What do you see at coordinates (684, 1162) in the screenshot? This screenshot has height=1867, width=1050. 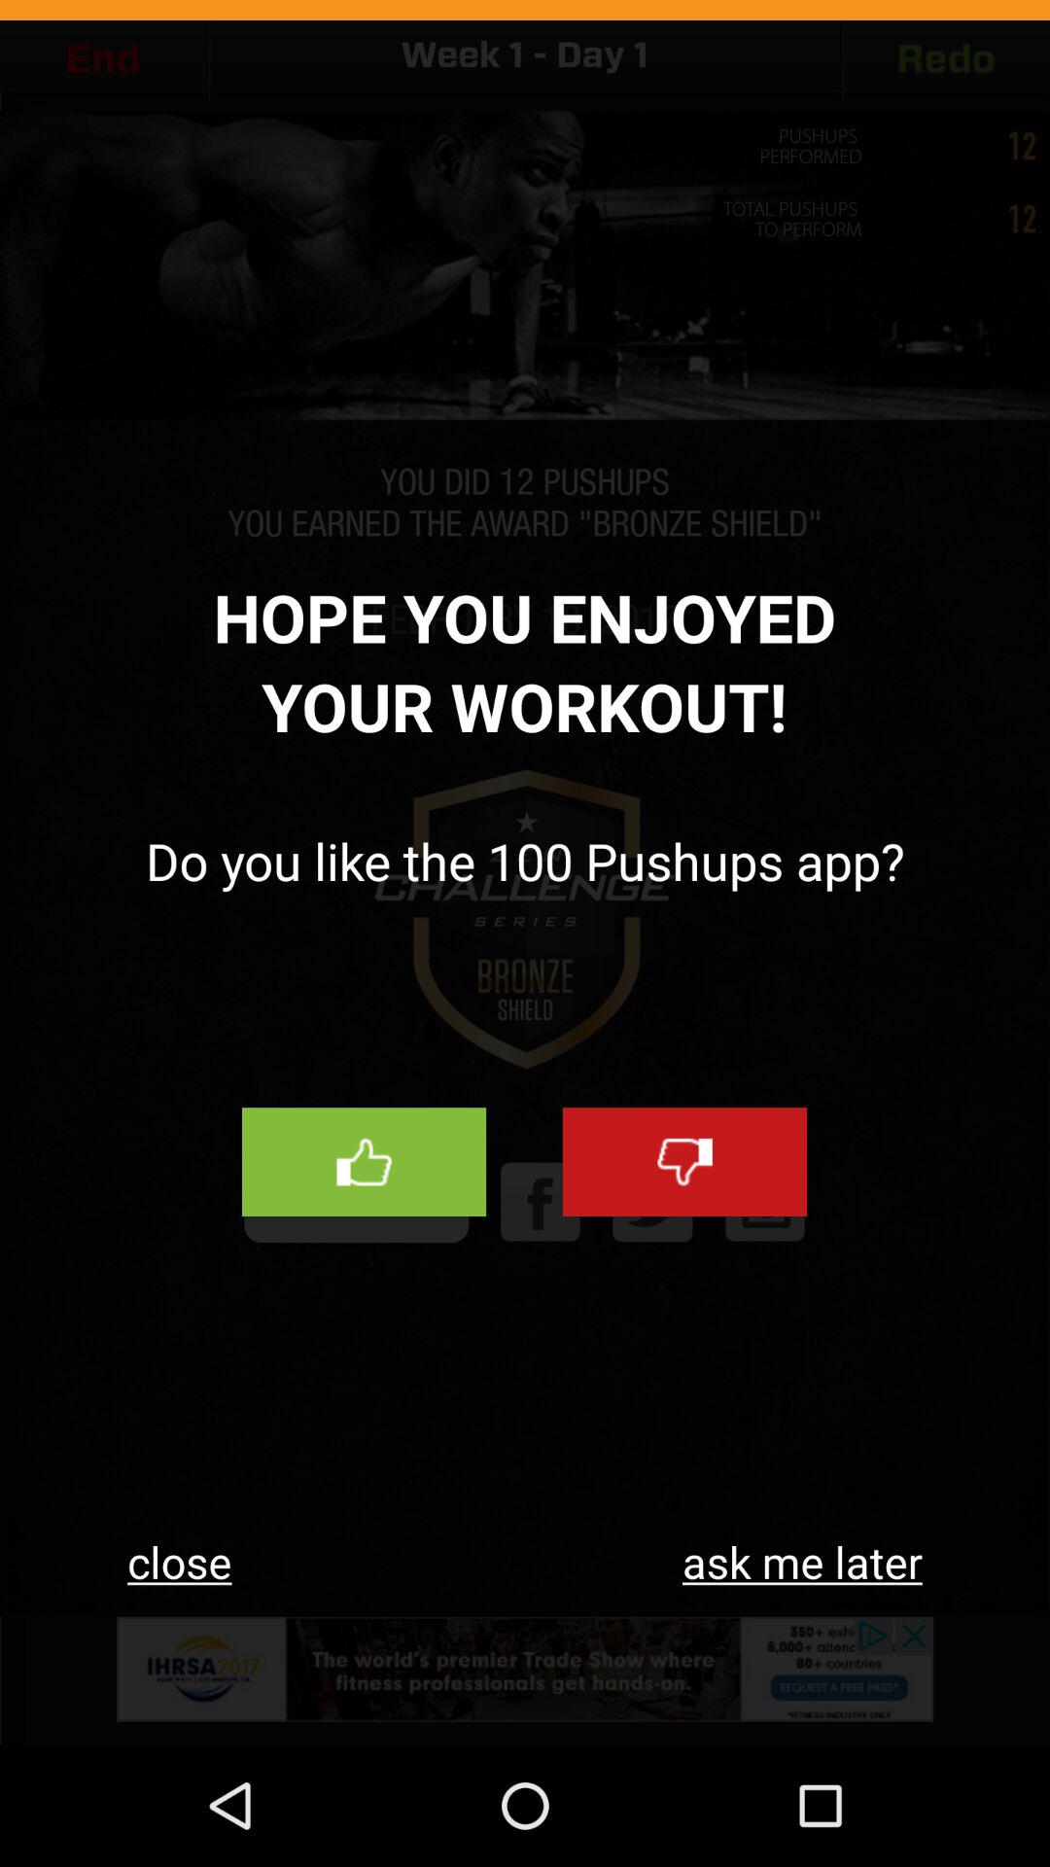 I see `dislike button` at bounding box center [684, 1162].